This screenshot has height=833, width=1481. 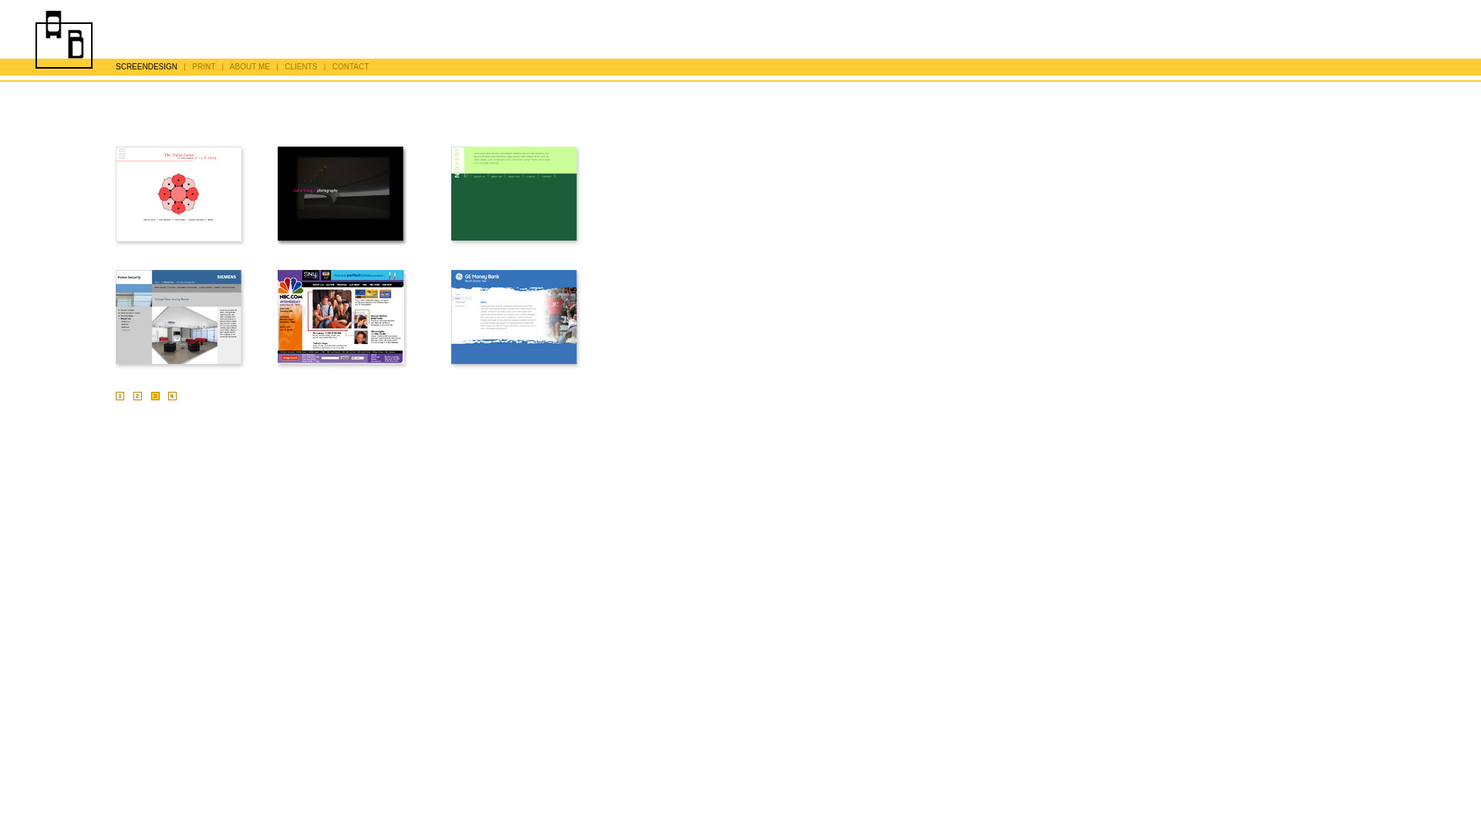 What do you see at coordinates (351, 66) in the screenshot?
I see `CONTACT` at bounding box center [351, 66].